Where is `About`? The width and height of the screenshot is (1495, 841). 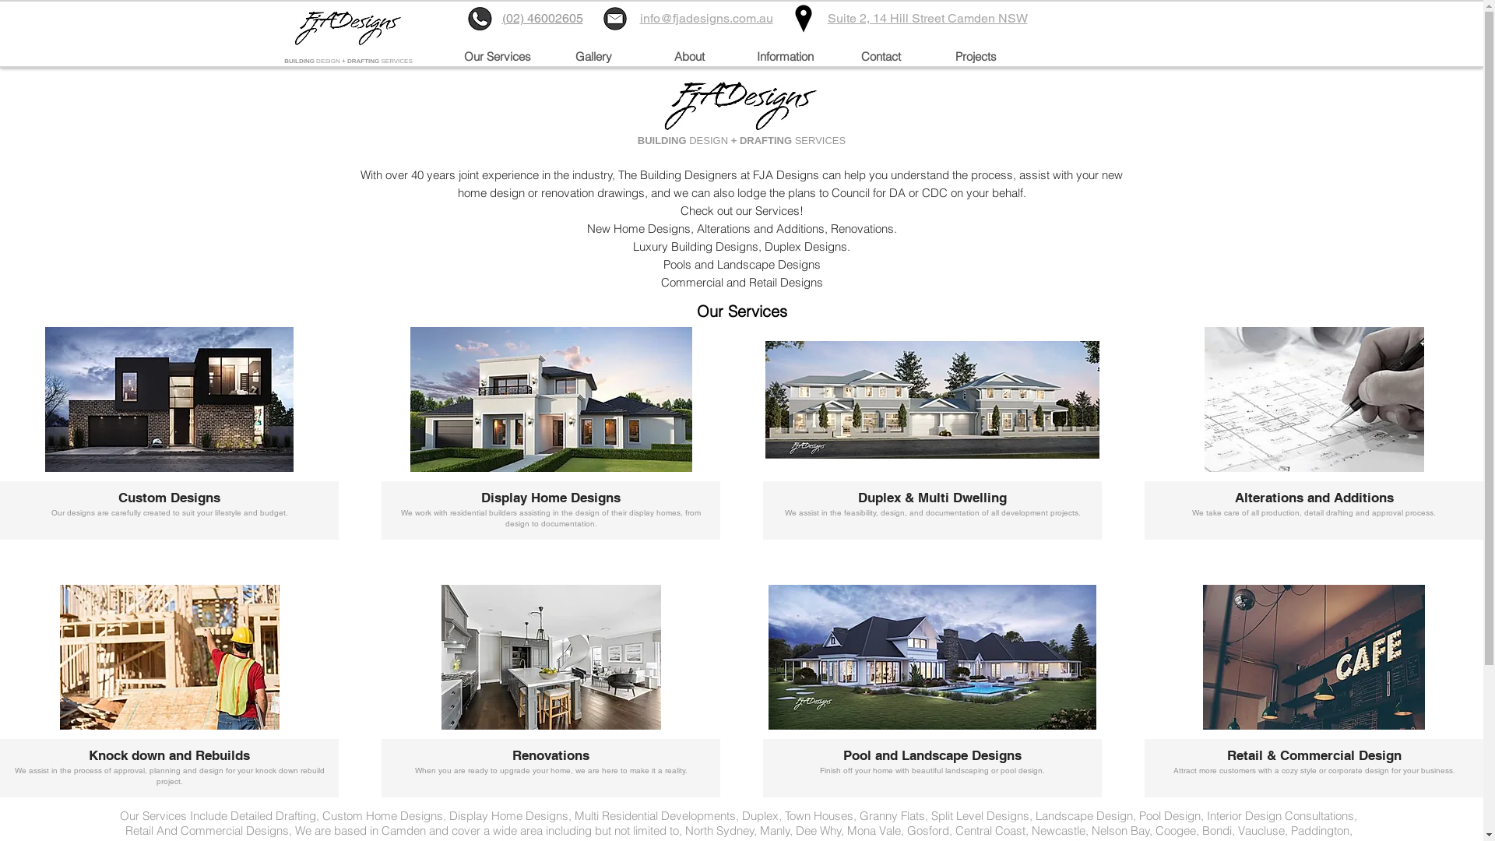 About is located at coordinates (690, 56).